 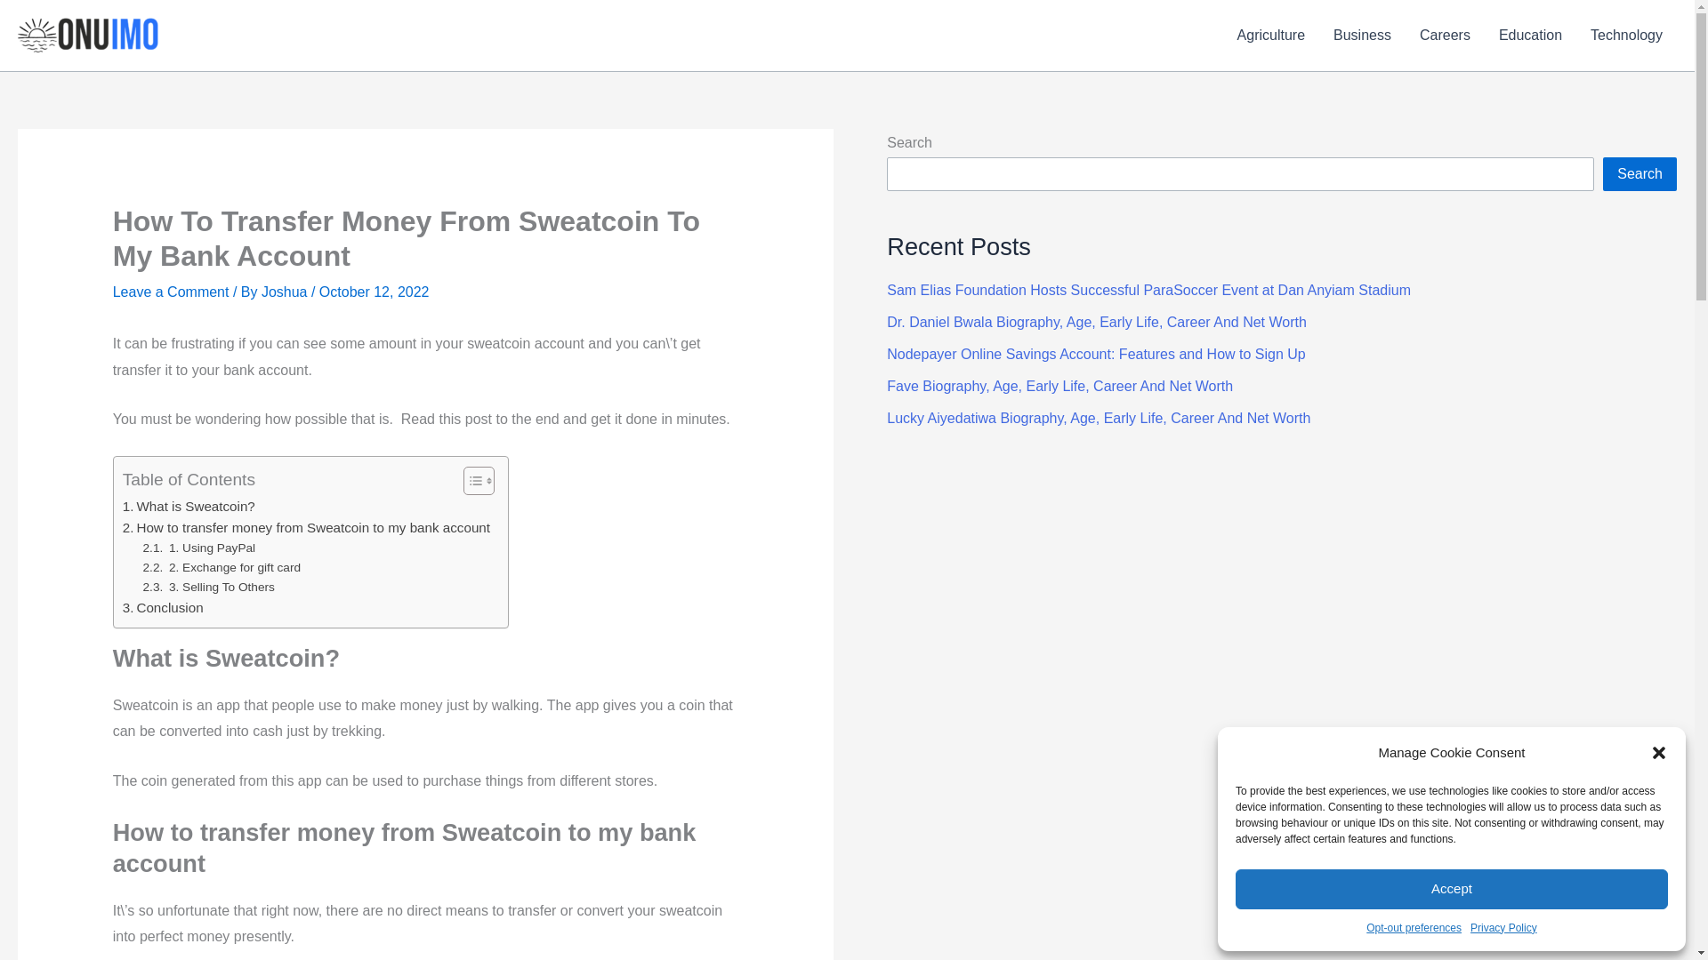 I want to click on View all posts by Joshua, so click(x=286, y=292).